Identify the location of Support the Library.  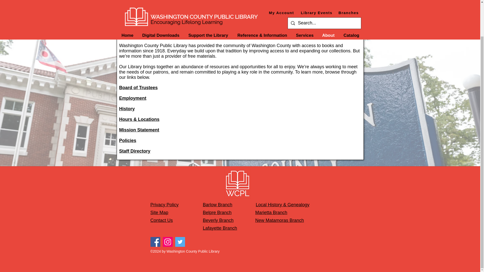
(208, 1).